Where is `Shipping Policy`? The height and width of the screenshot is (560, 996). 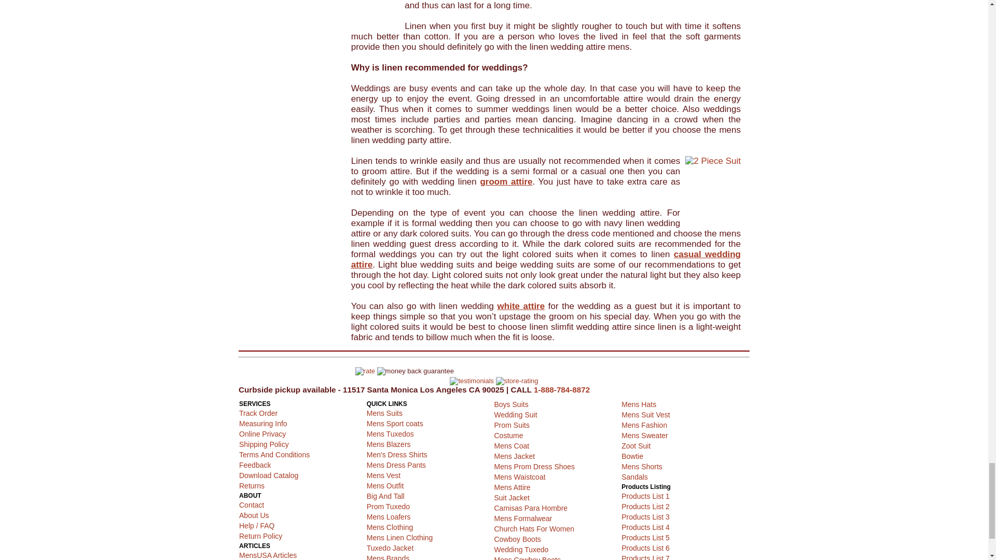 Shipping Policy is located at coordinates (264, 444).